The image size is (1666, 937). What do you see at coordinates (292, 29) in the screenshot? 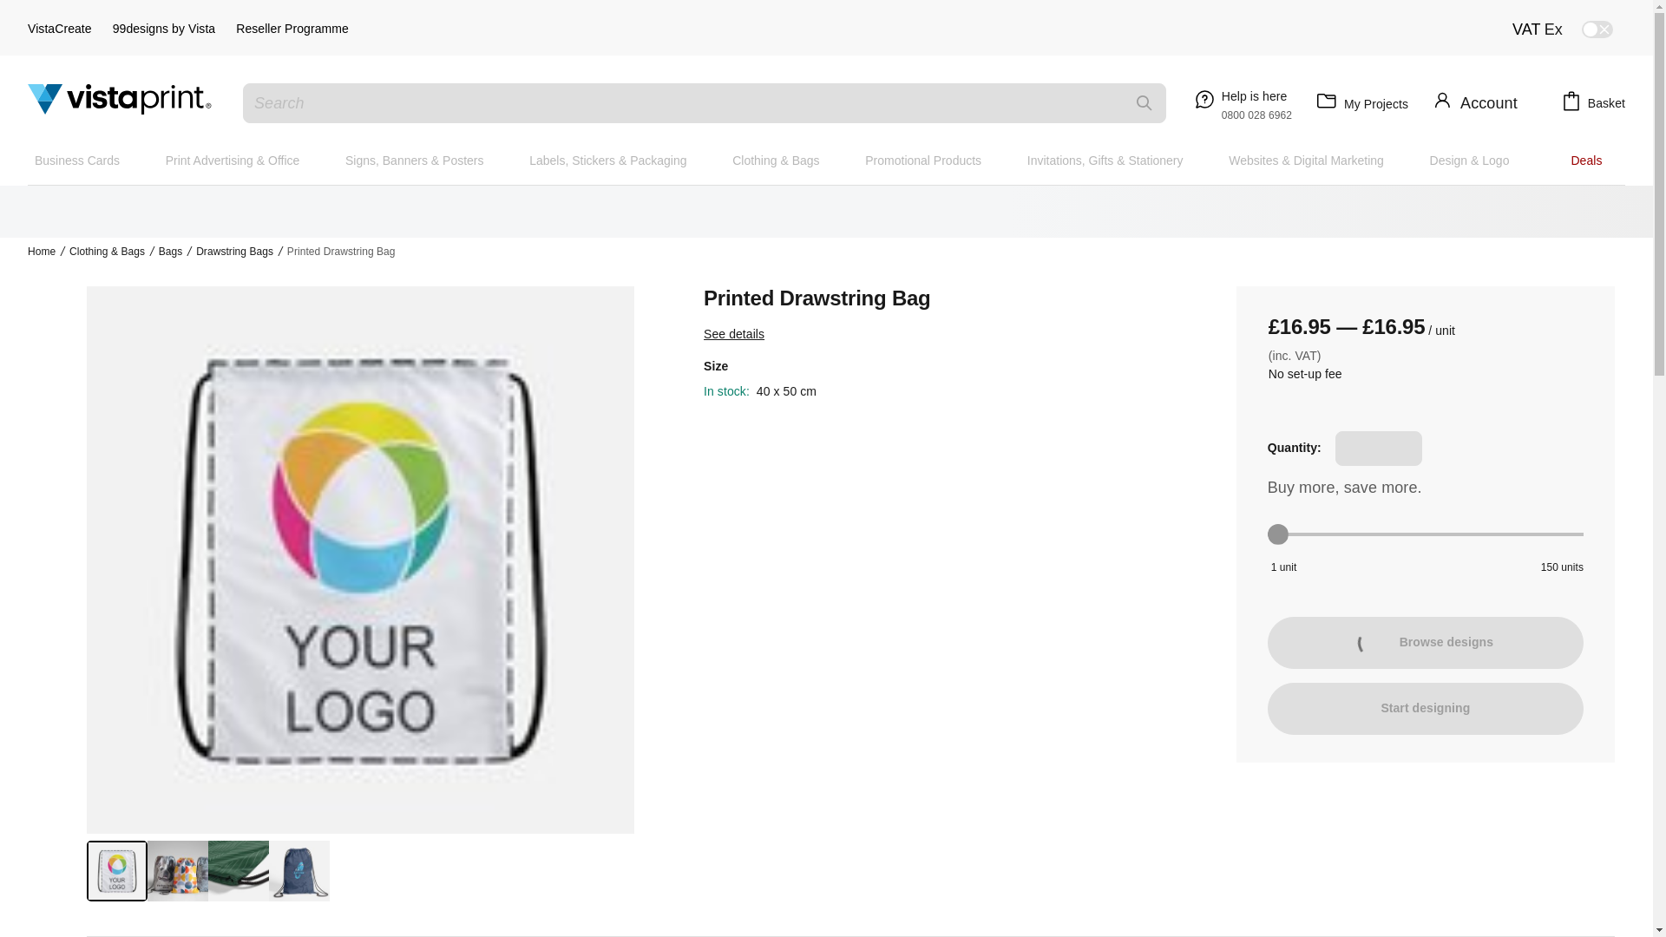
I see `Reseller Programme` at bounding box center [292, 29].